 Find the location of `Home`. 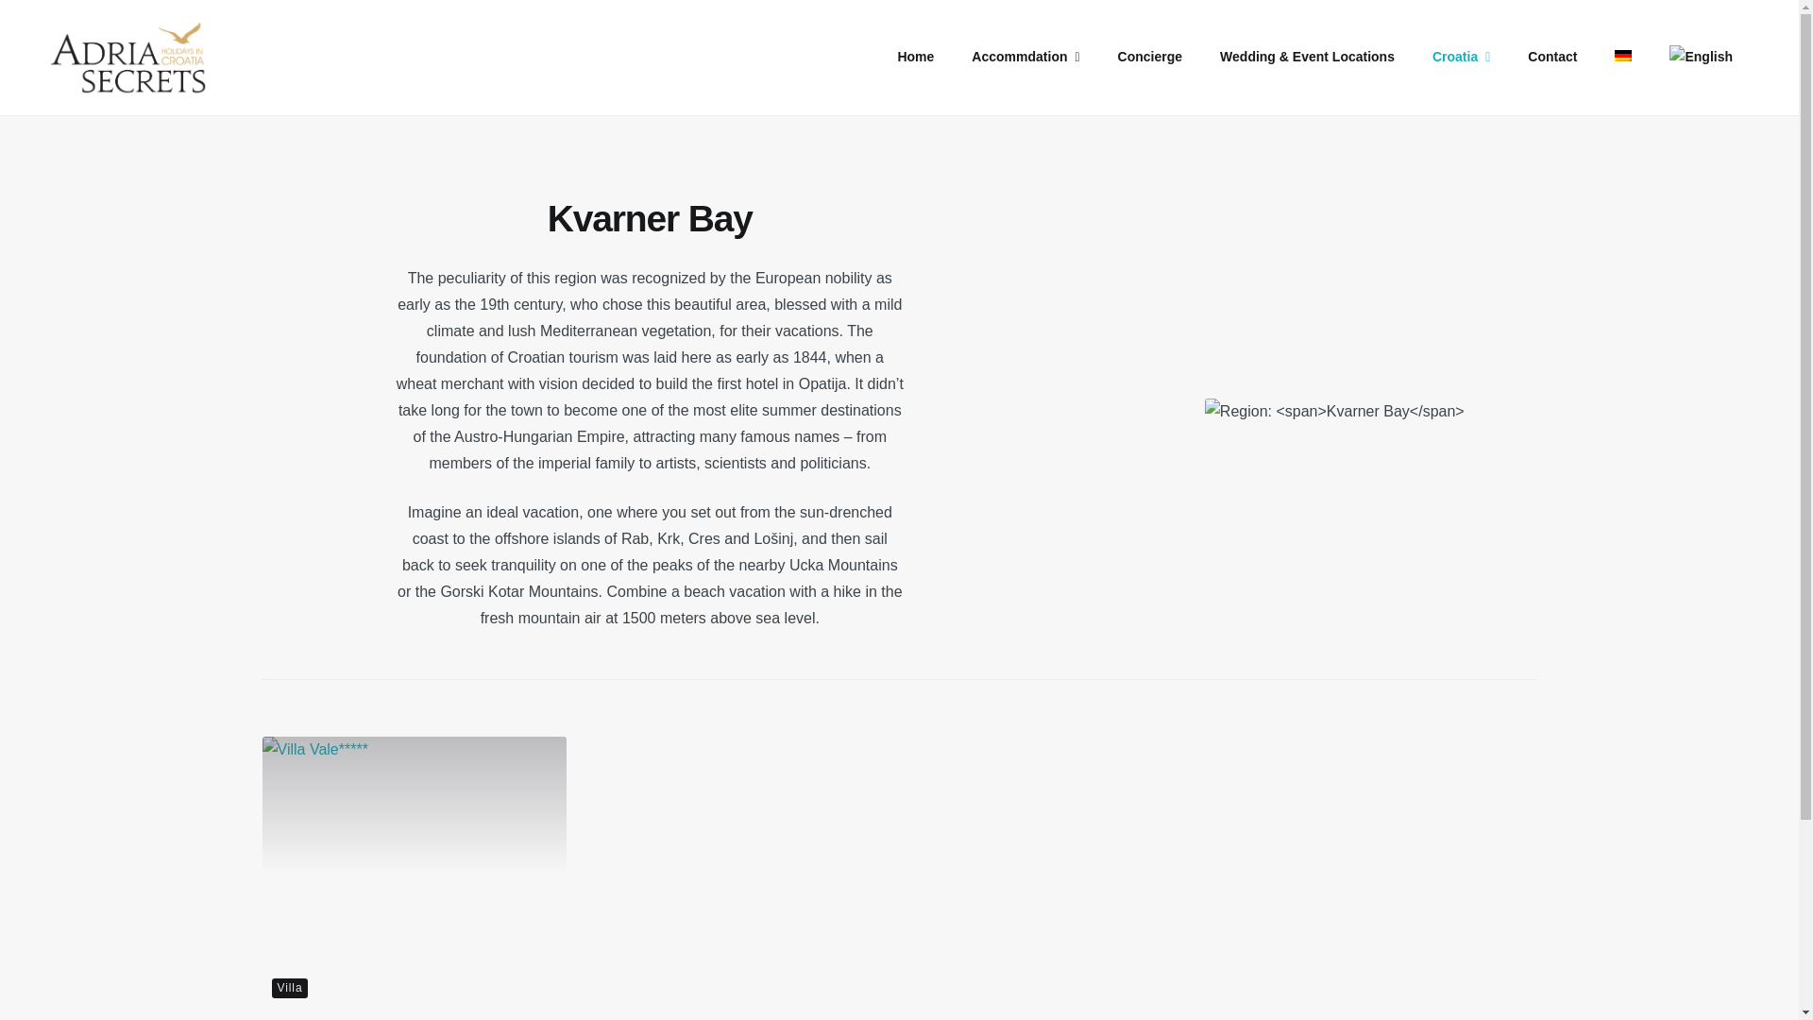

Home is located at coordinates (915, 57).